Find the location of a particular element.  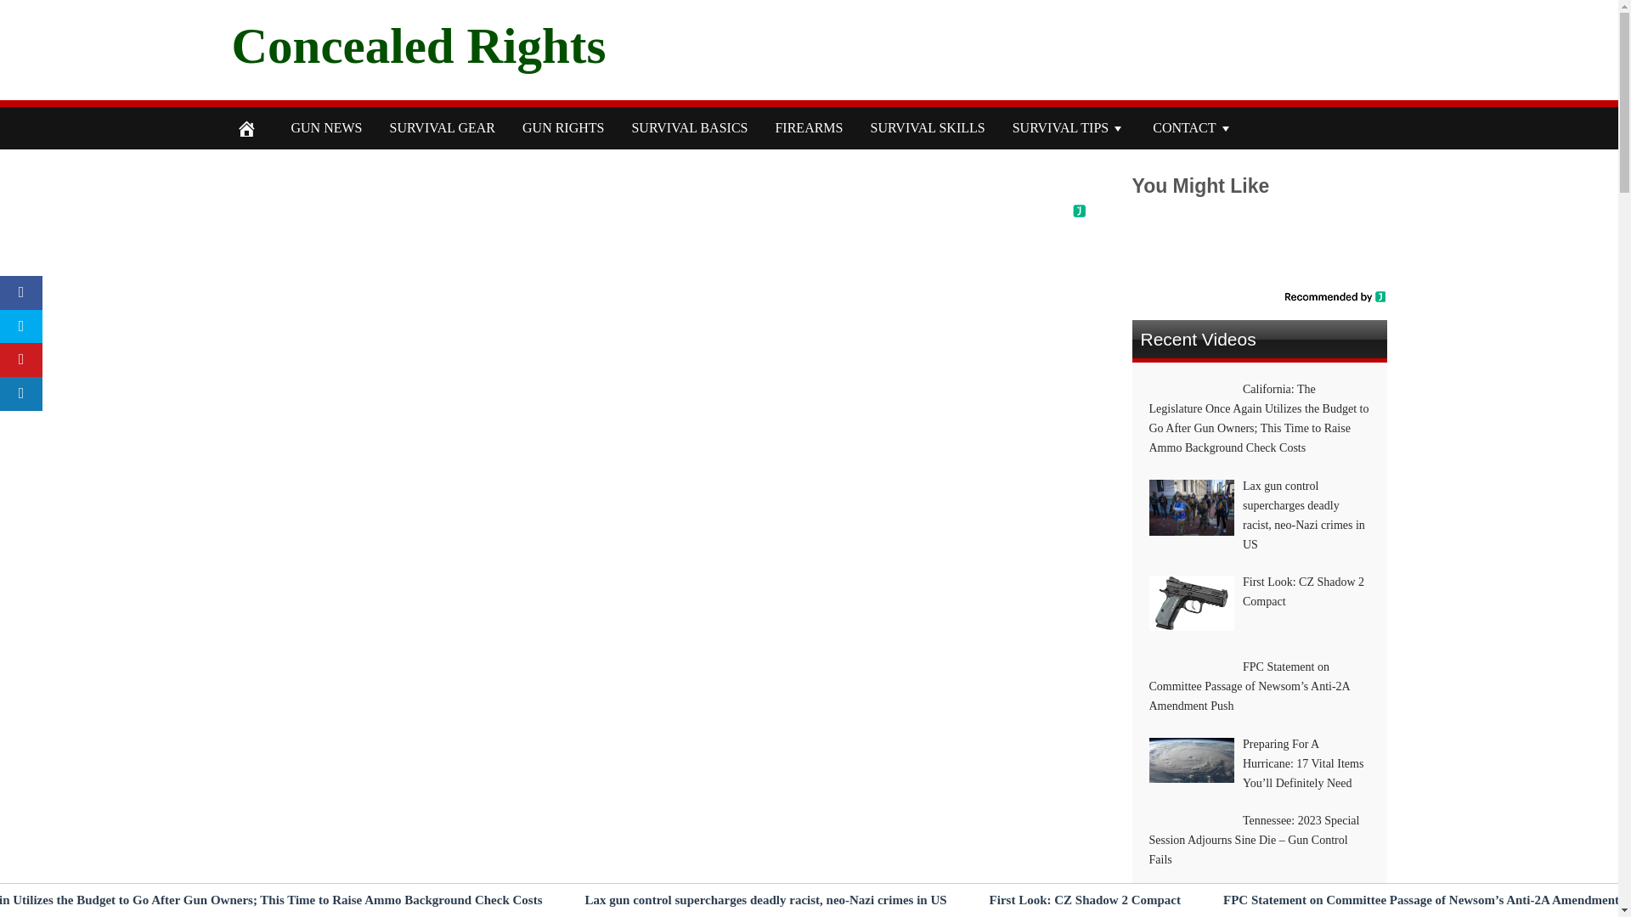

First Look: CZ Shadow 2 Compact is located at coordinates (1086, 900).